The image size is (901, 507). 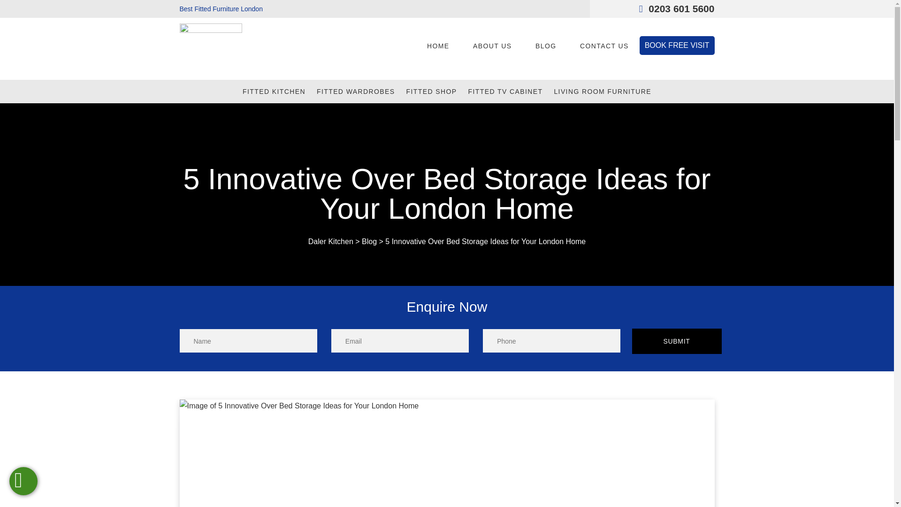 What do you see at coordinates (676, 341) in the screenshot?
I see `Submit` at bounding box center [676, 341].